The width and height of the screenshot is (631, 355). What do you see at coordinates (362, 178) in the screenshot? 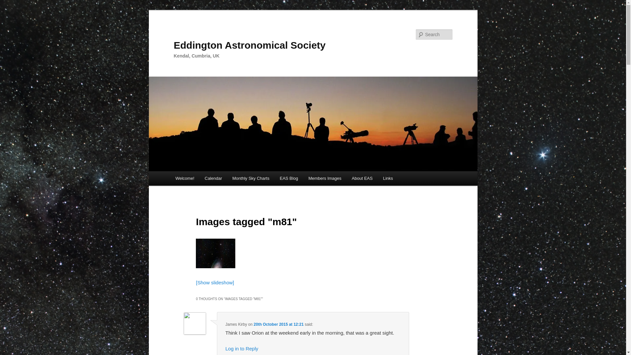
I see `About EAS` at bounding box center [362, 178].